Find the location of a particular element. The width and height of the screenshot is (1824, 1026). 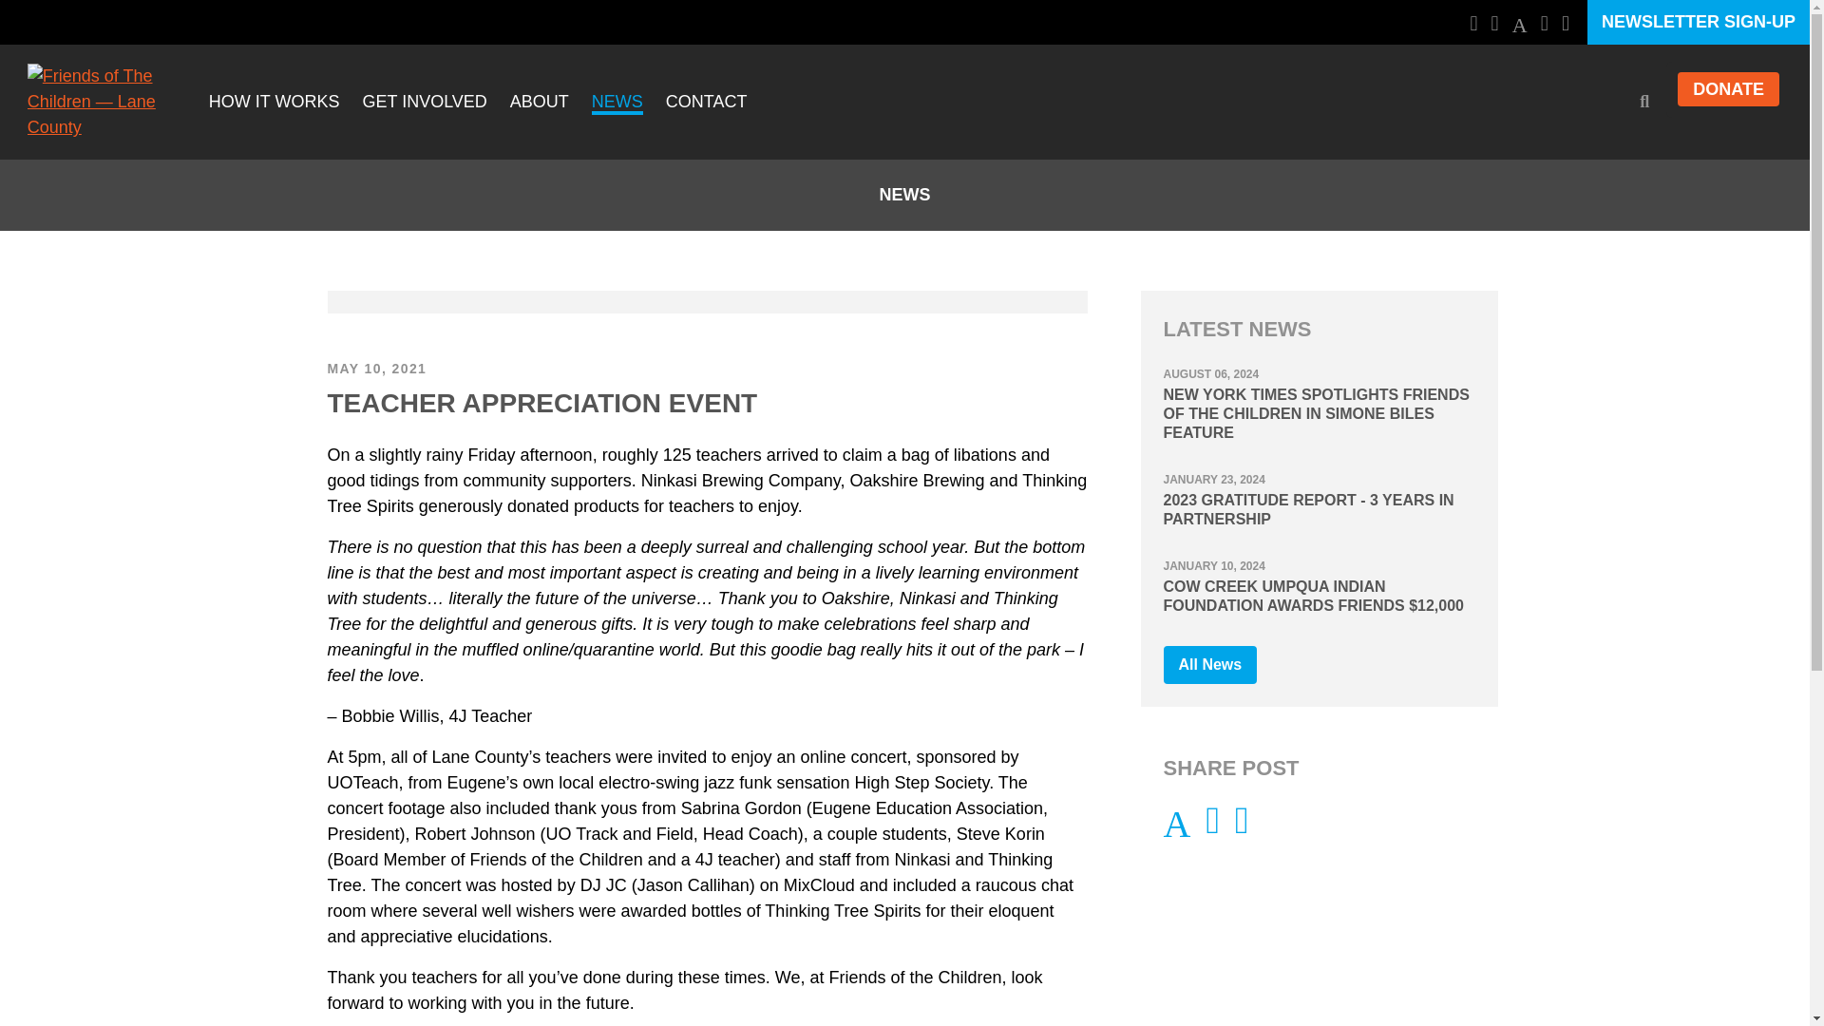

HOW IT WORKS is located at coordinates (274, 103).